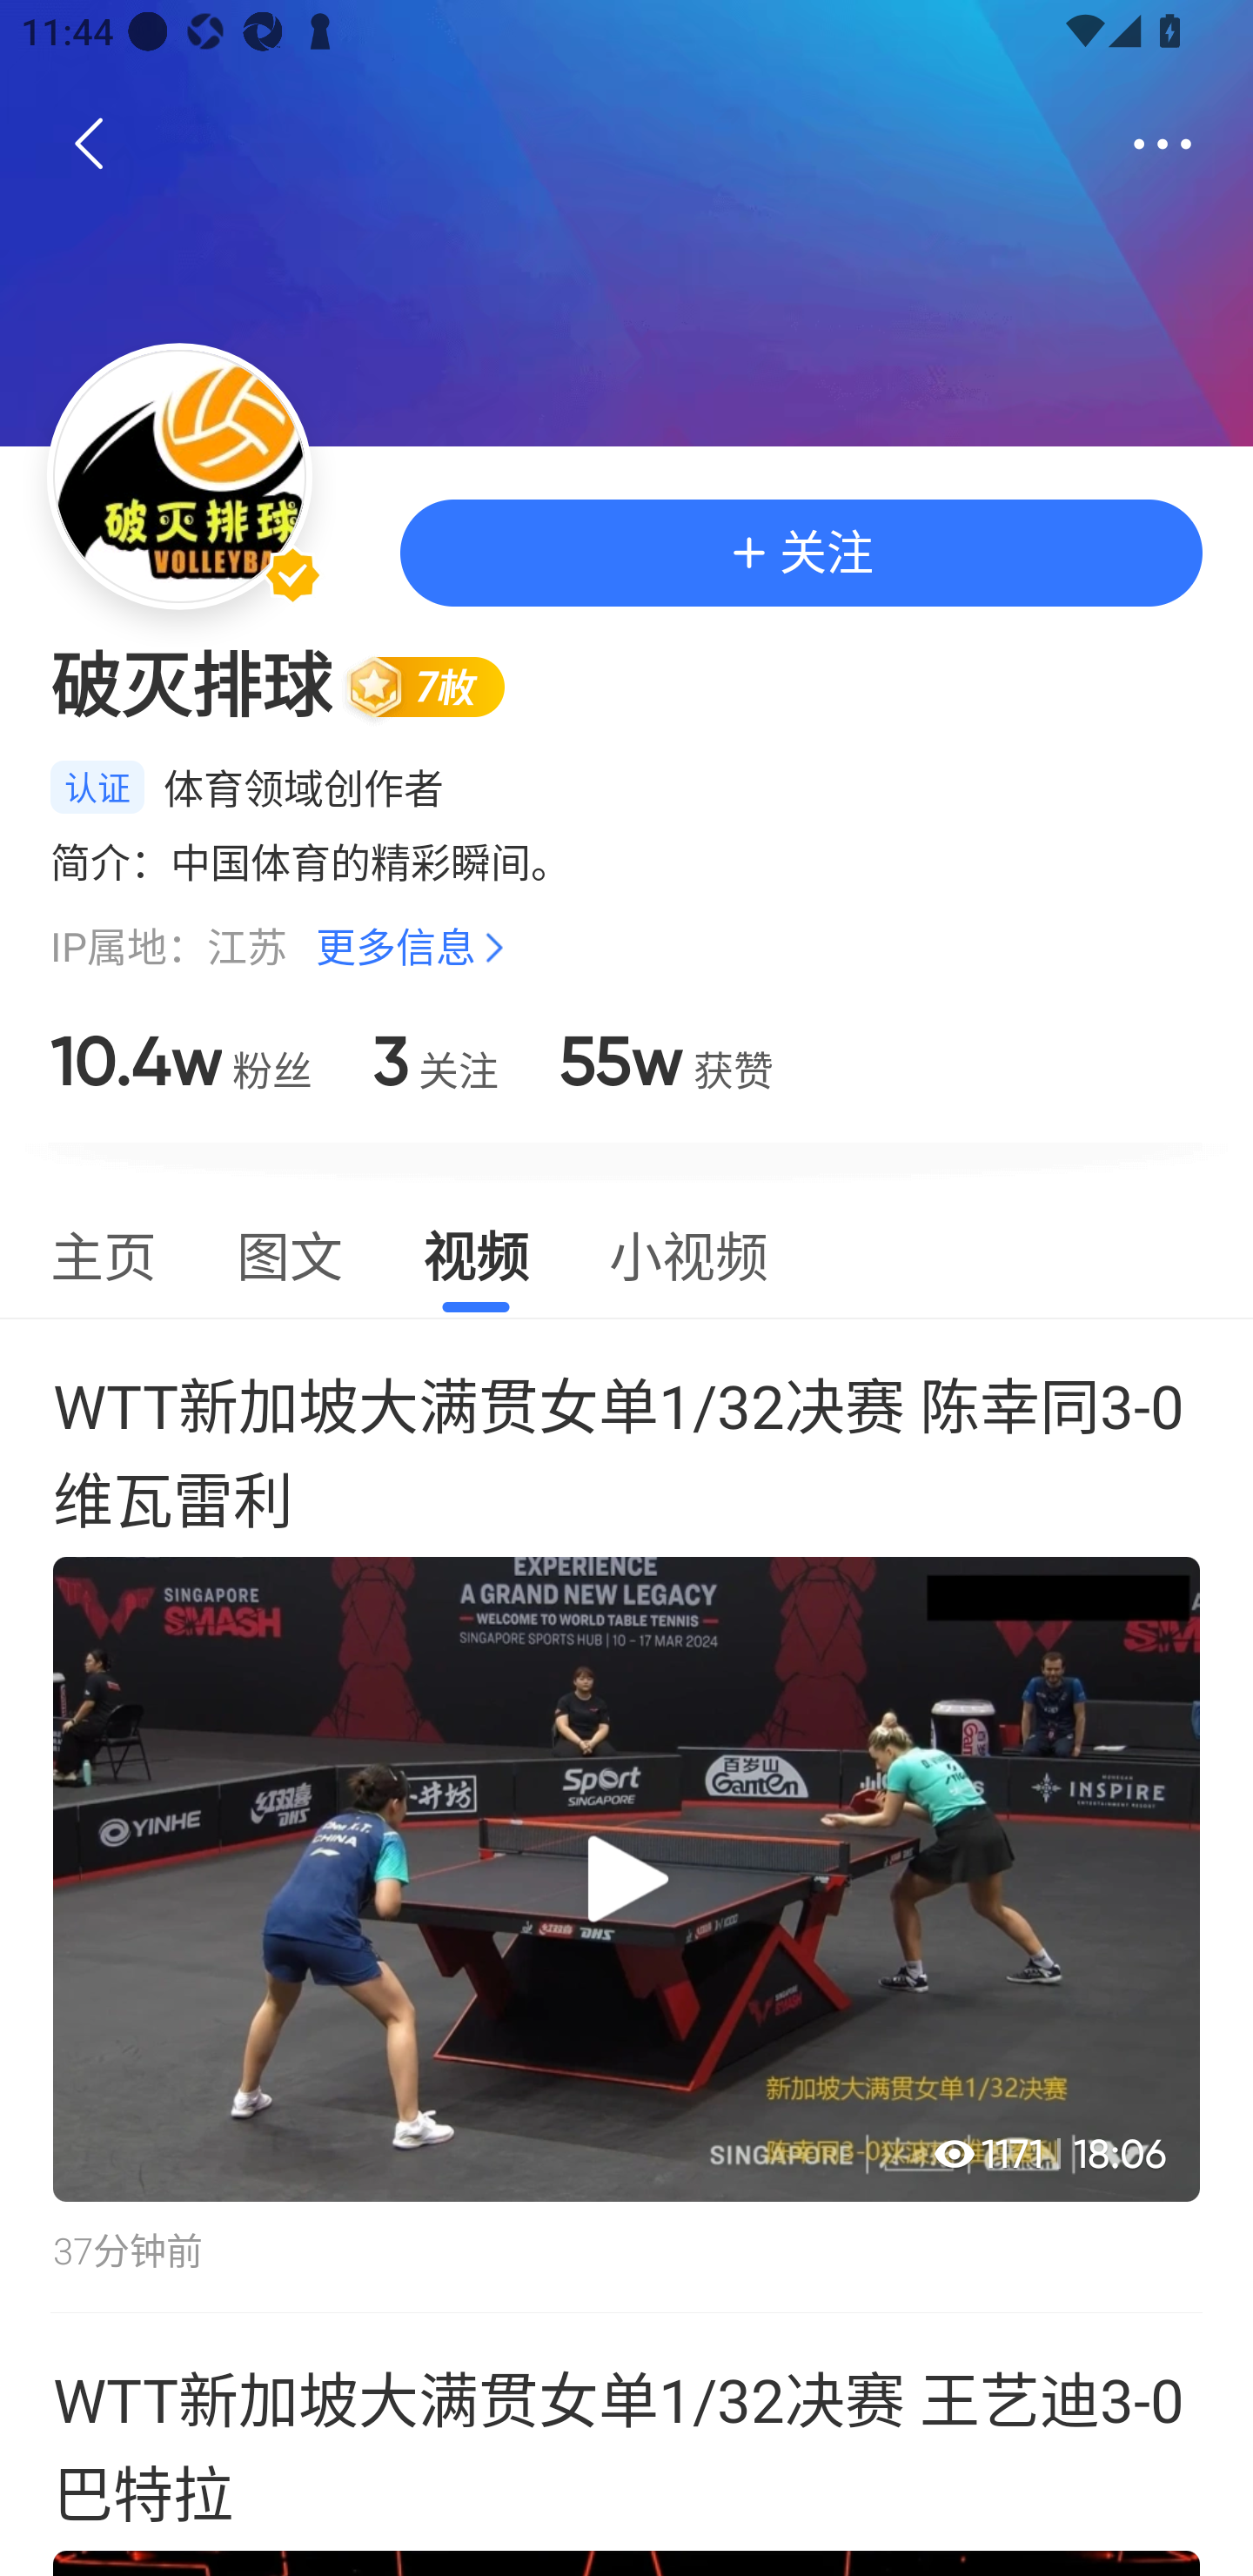  I want to click on  返回, so click(90, 144).